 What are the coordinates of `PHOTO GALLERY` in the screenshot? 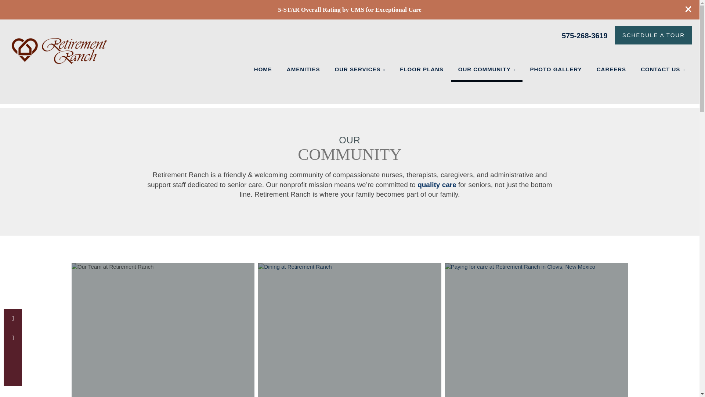 It's located at (555, 69).